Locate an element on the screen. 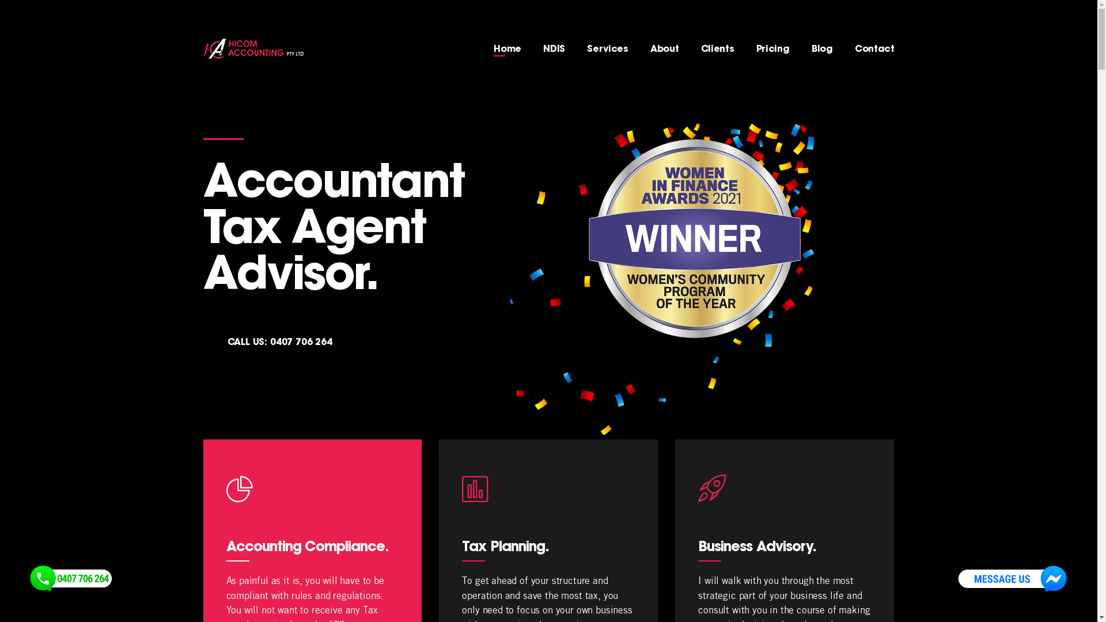  CALL US: 0407 706 264 is located at coordinates (279, 342).